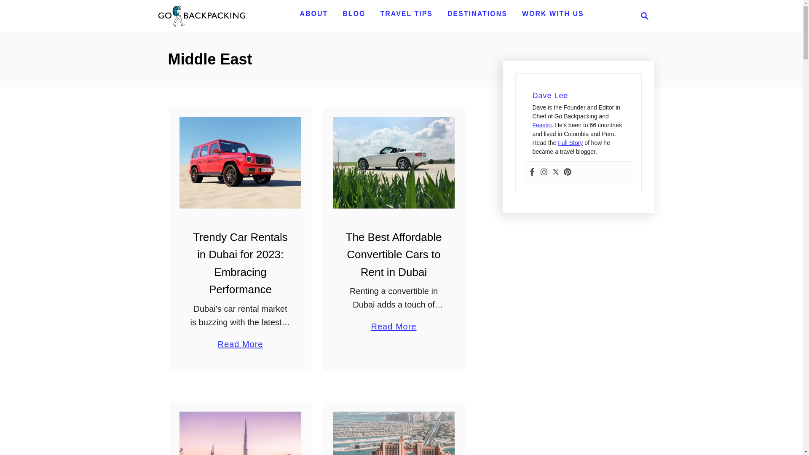 Image resolution: width=809 pixels, height=455 pixels. I want to click on About, so click(313, 13).